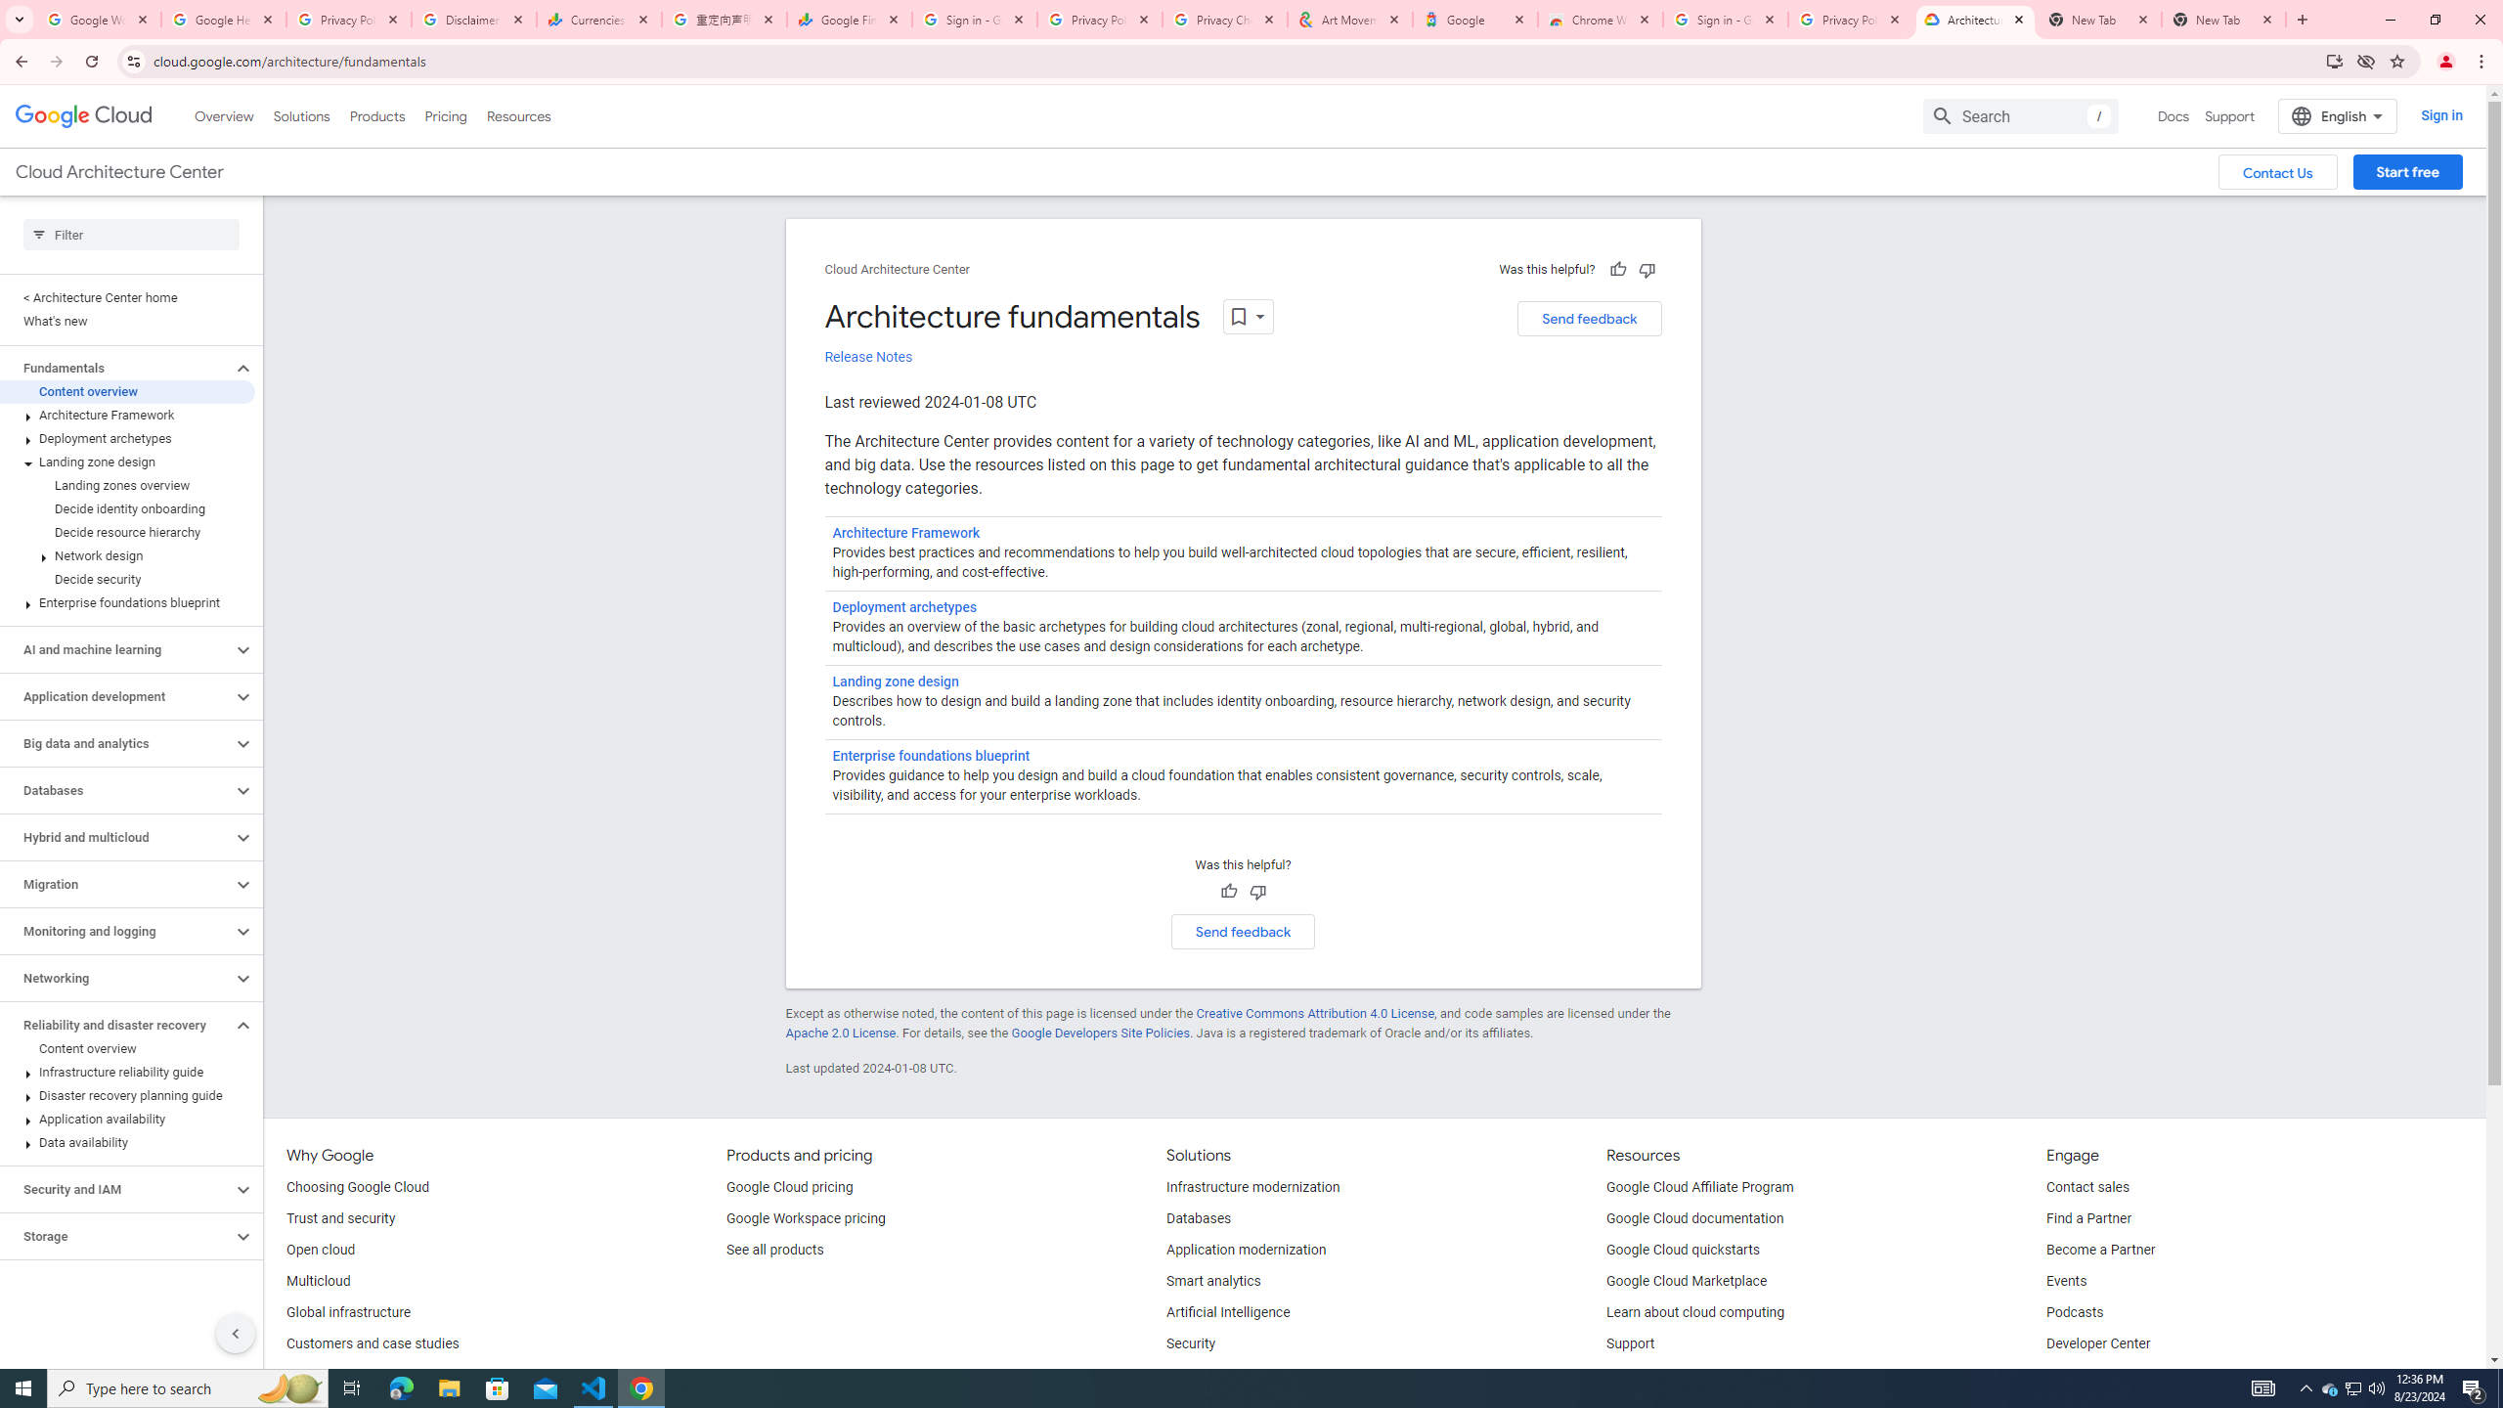 The width and height of the screenshot is (2503, 1408). I want to click on Migration, so click(116, 884).